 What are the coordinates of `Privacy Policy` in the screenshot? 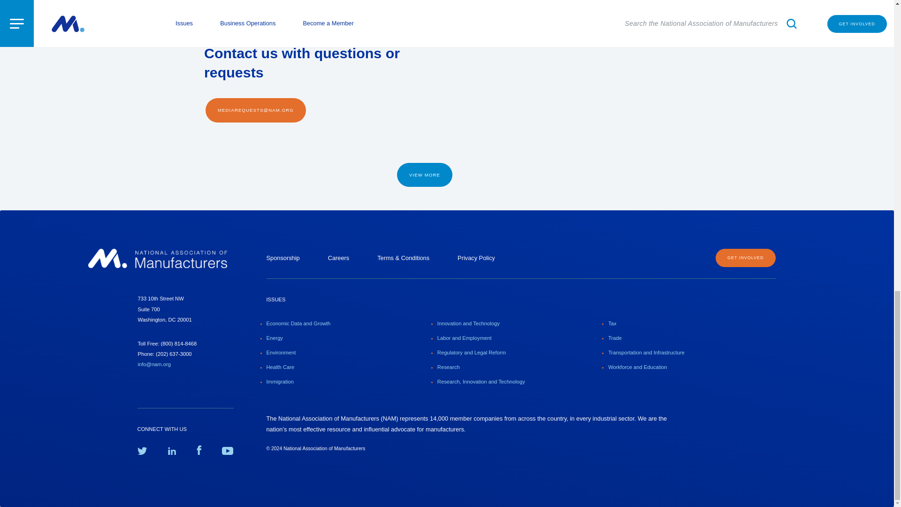 It's located at (476, 258).